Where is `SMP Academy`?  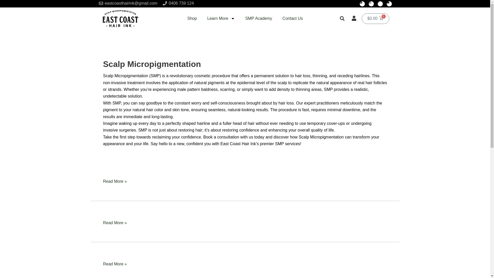
SMP Academy is located at coordinates (259, 19).